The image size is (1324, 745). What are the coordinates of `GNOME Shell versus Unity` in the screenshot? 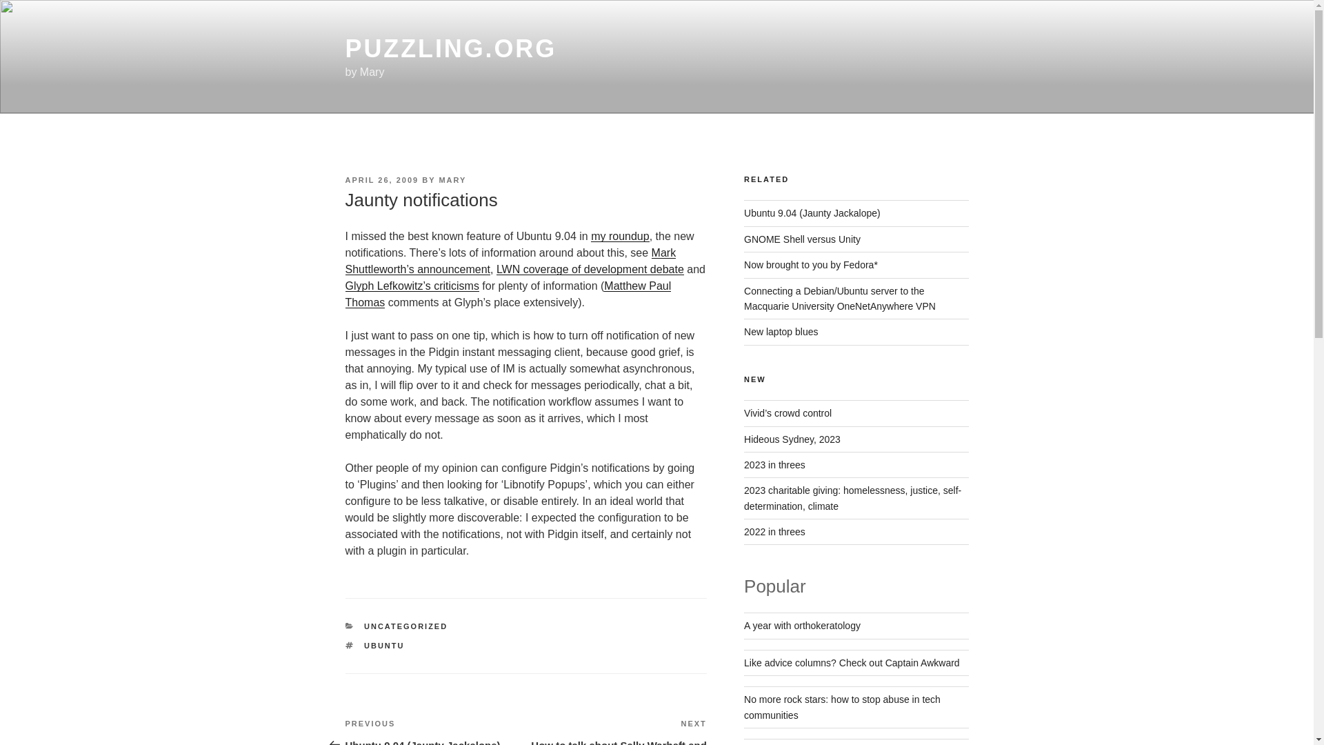 It's located at (803, 239).